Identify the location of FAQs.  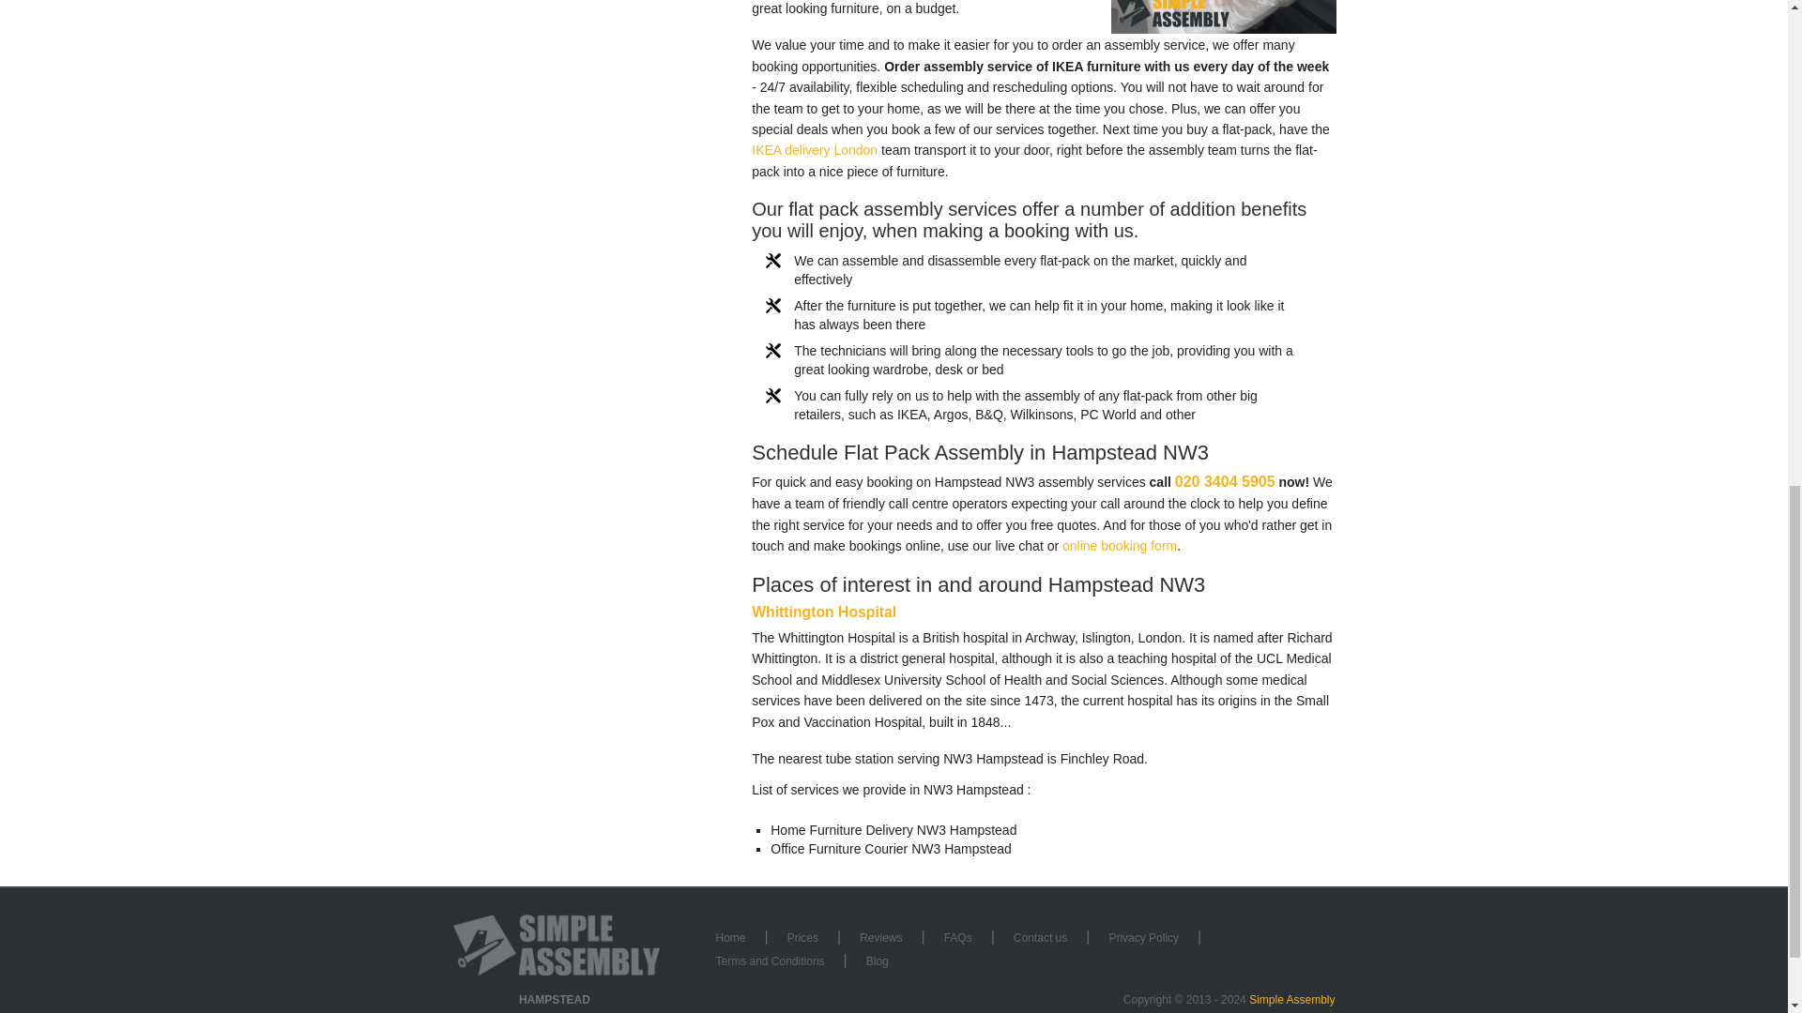
(958, 937).